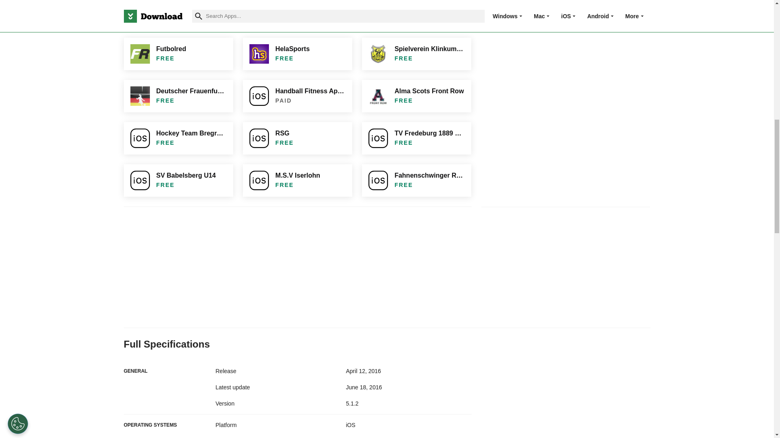 This screenshot has height=438, width=780. What do you see at coordinates (416, 54) in the screenshot?
I see `Spielverein Klinkum 1919 e.V.` at bounding box center [416, 54].